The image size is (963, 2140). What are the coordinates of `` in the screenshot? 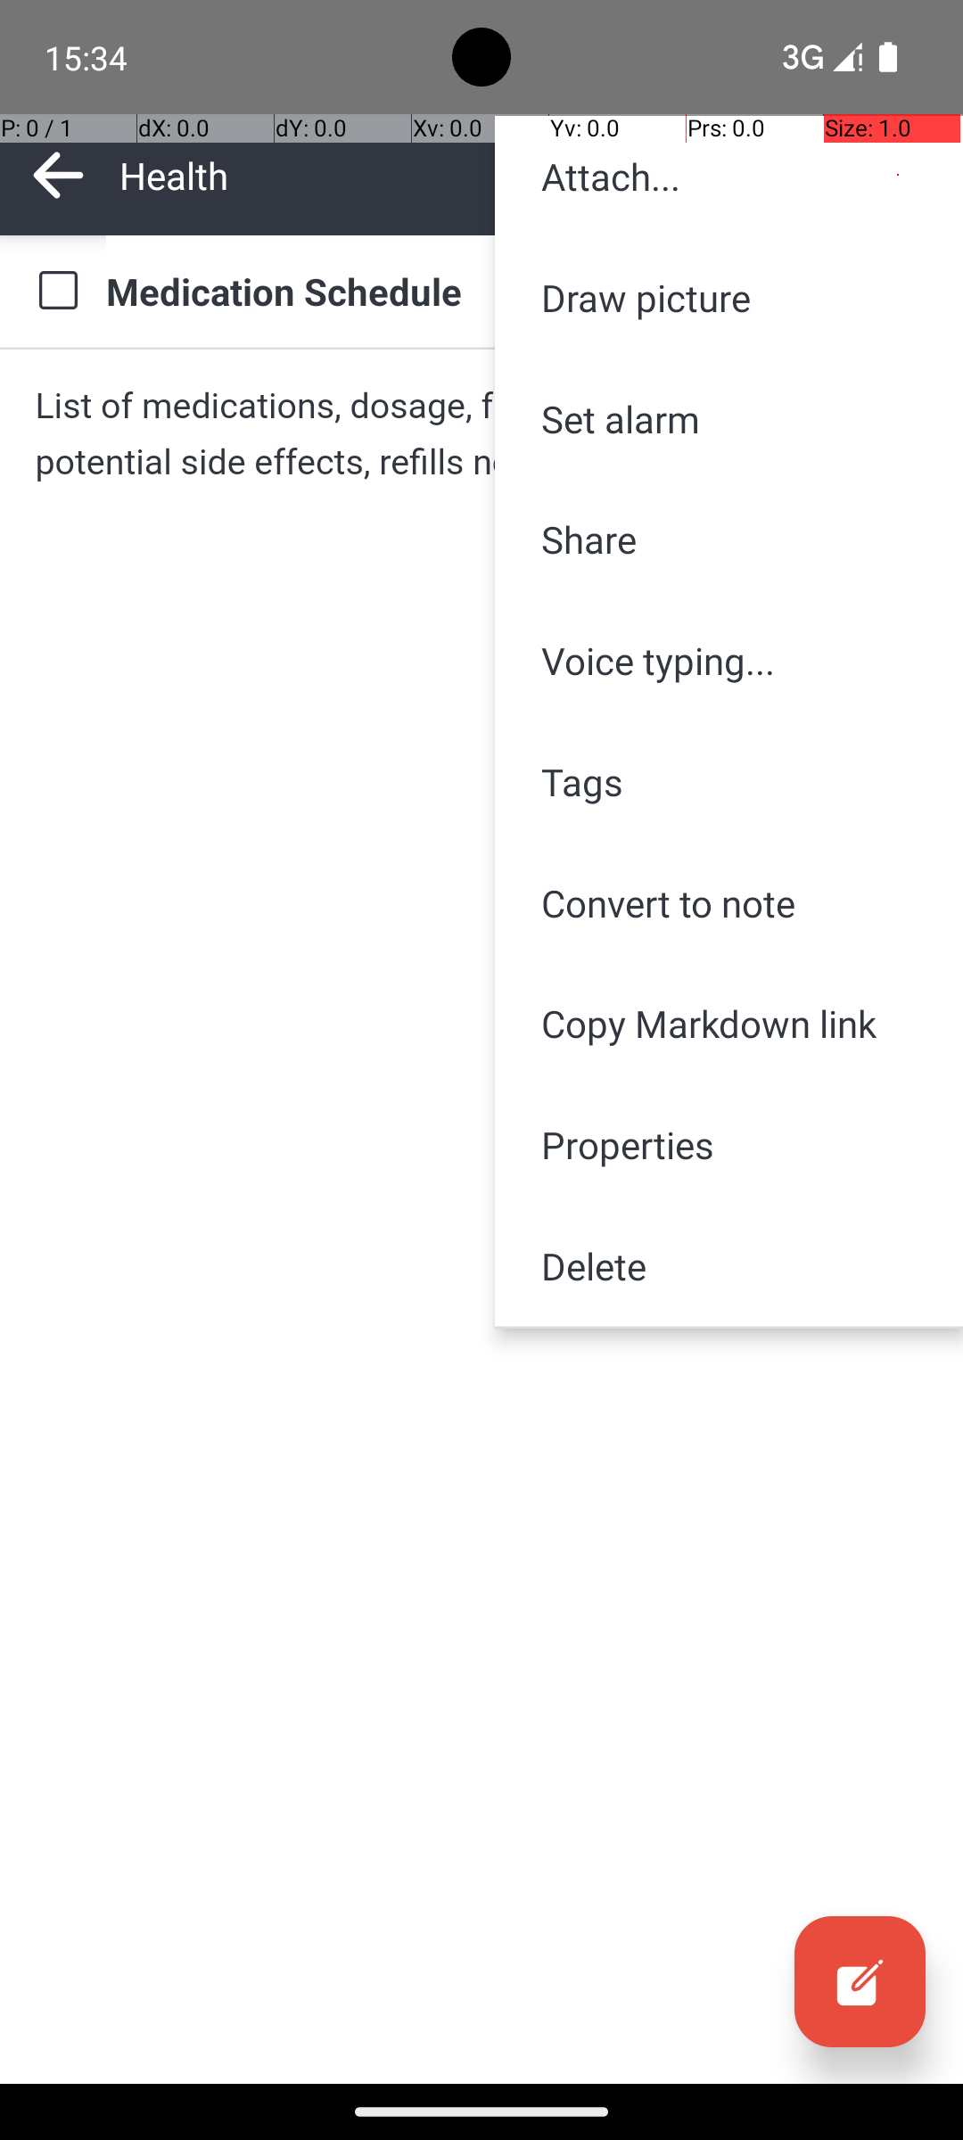 It's located at (899, 175).